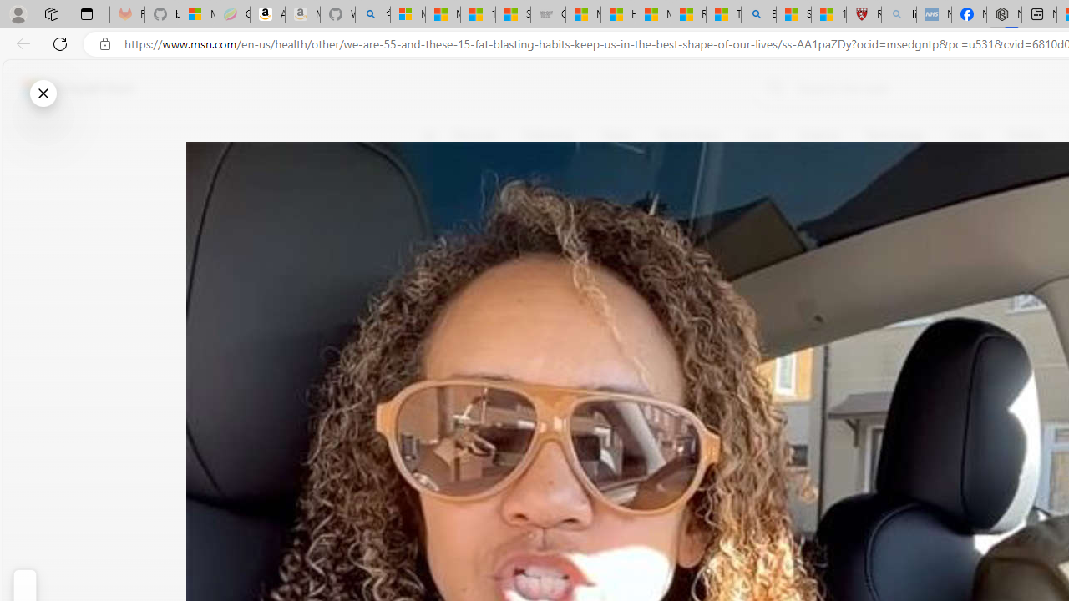 The width and height of the screenshot is (1069, 601). I want to click on Share this story, so click(439, 344).